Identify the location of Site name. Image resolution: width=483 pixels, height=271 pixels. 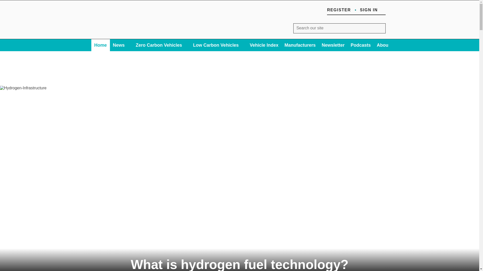
(124, 34).